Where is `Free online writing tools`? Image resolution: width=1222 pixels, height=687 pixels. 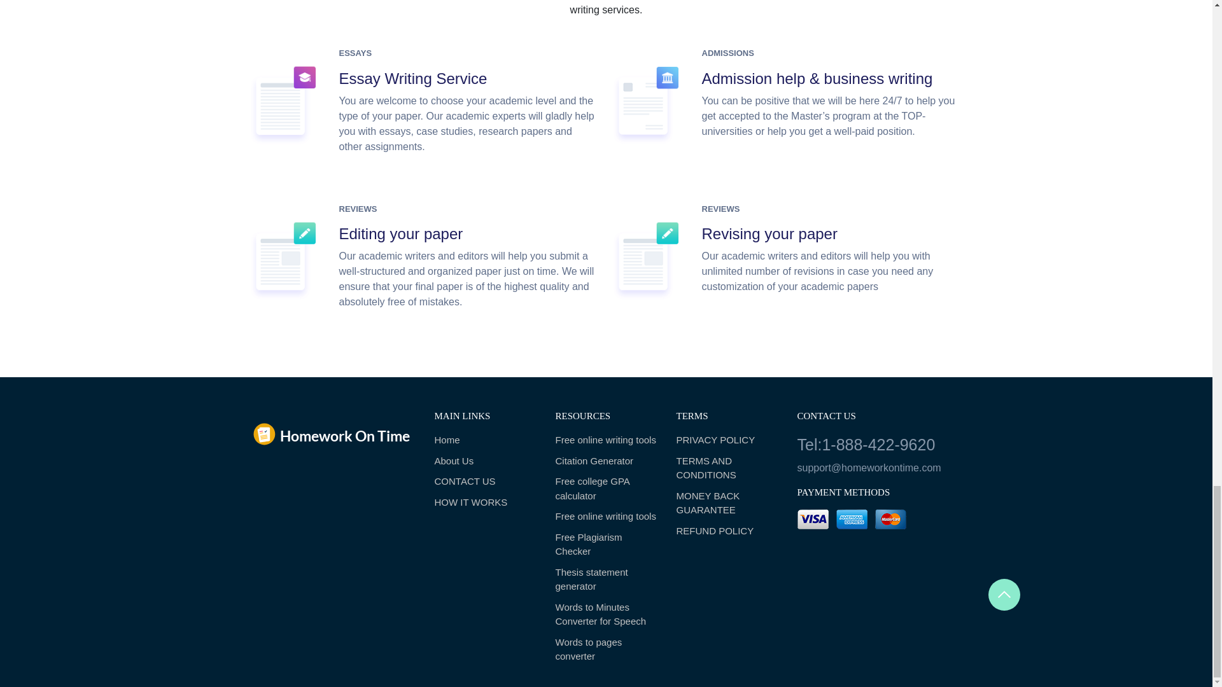
Free online writing tools is located at coordinates (606, 440).